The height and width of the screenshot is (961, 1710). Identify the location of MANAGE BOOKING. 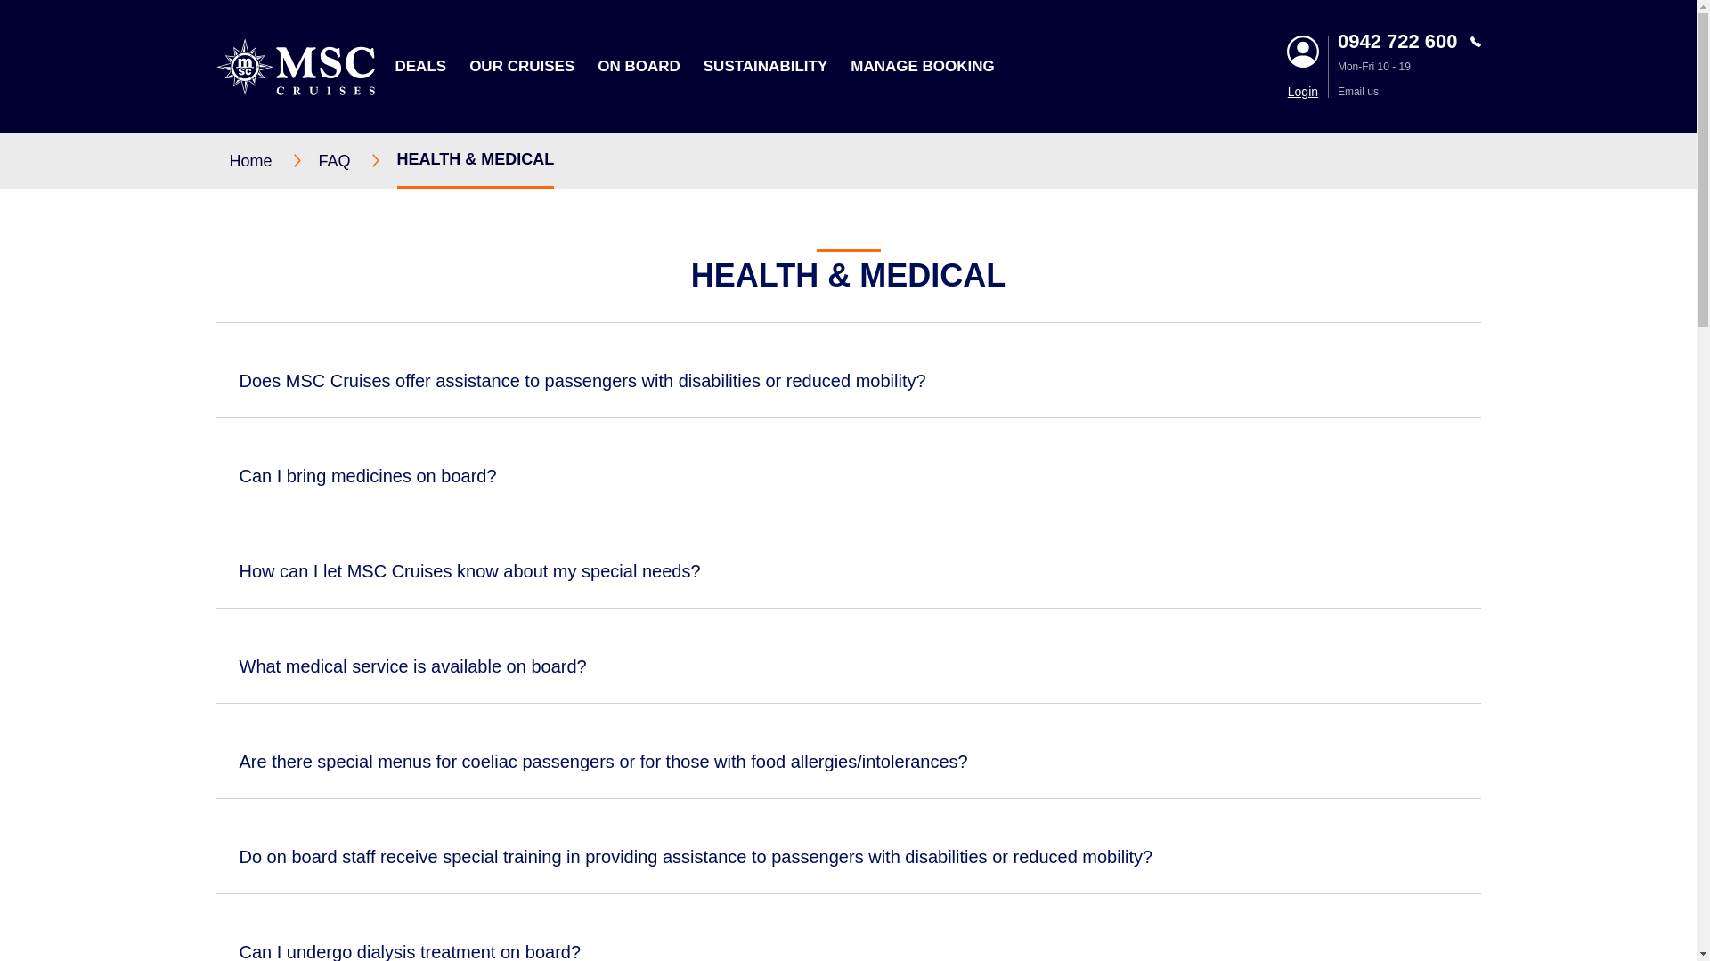
(923, 66).